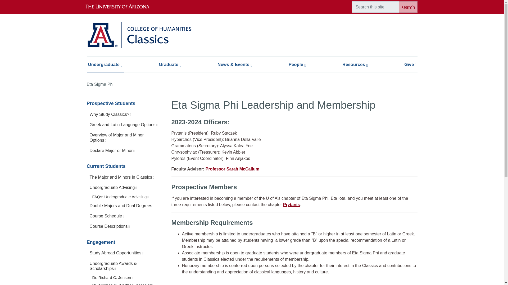 This screenshot has height=285, width=508. What do you see at coordinates (408, 7) in the screenshot?
I see `search` at bounding box center [408, 7].